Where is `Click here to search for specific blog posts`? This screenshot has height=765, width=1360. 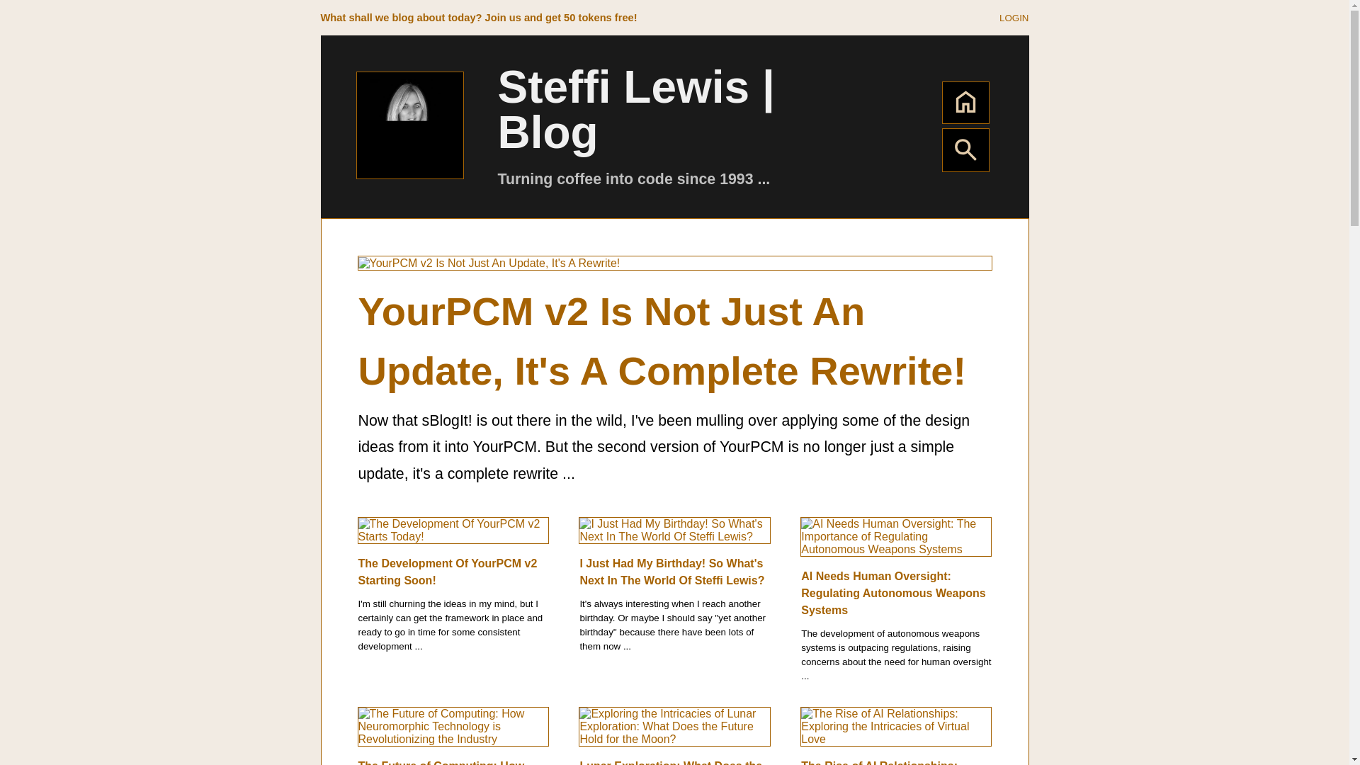
Click here to search for specific blog posts is located at coordinates (965, 160).